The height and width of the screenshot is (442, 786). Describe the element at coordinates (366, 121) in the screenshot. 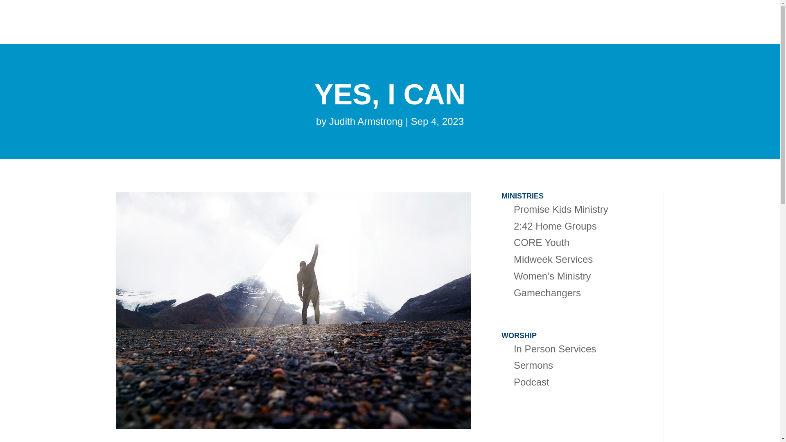

I see `Posts by Judith Armstrong` at that location.